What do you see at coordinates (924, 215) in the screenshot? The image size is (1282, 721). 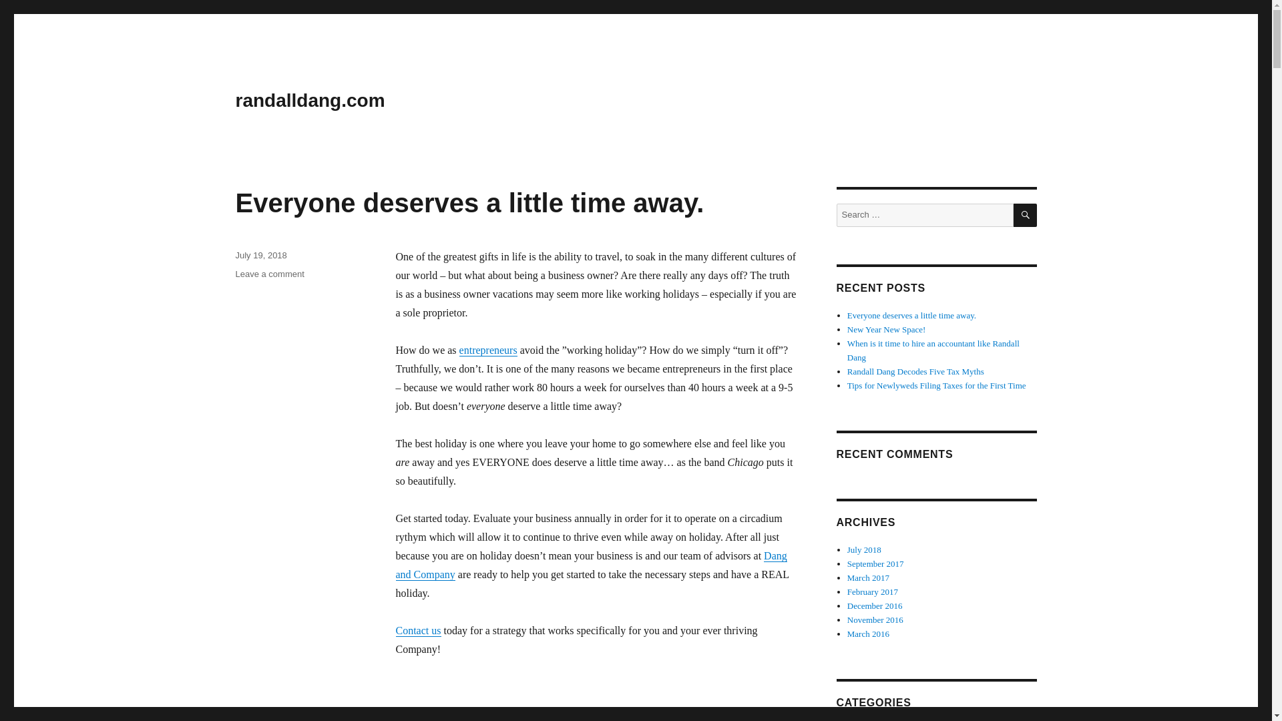 I see `entrepreneurs` at bounding box center [924, 215].